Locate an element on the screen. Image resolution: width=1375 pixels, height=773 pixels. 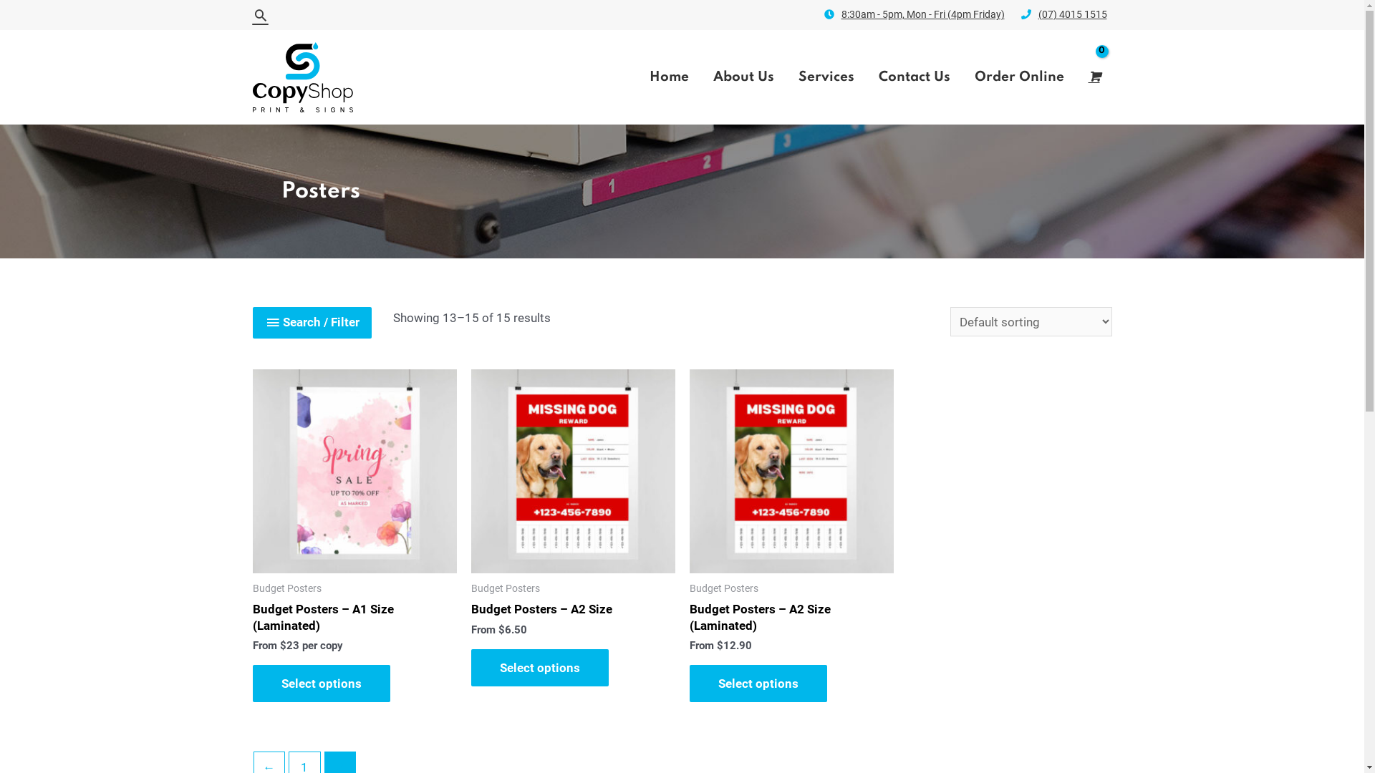
About Us is located at coordinates (743, 77).